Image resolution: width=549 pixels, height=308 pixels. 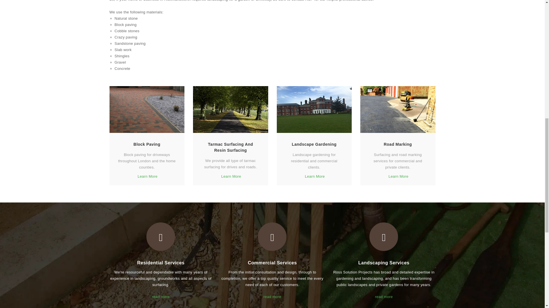 I want to click on Tarmac surfacing solutions by Ross Projects Solutions, so click(x=230, y=110).